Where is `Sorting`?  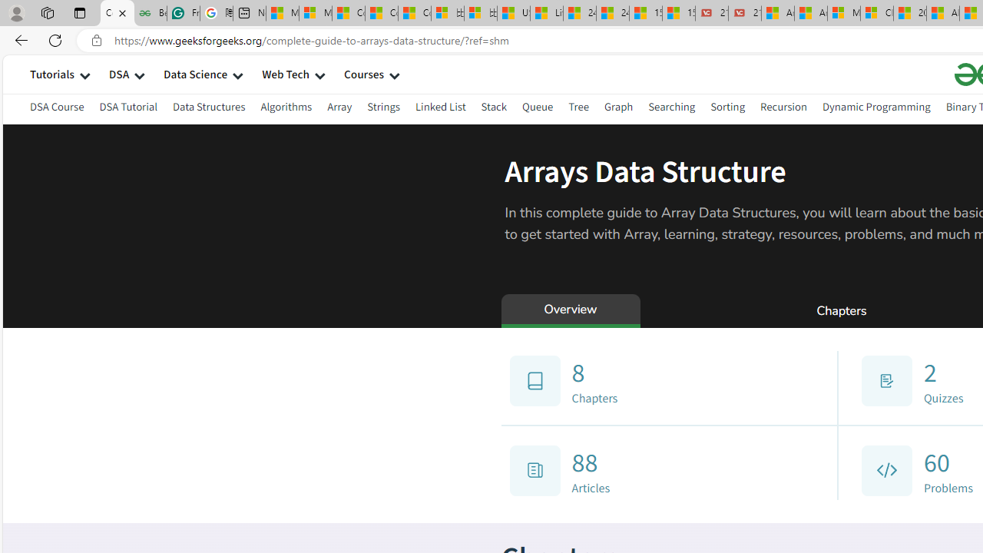 Sorting is located at coordinates (728, 106).